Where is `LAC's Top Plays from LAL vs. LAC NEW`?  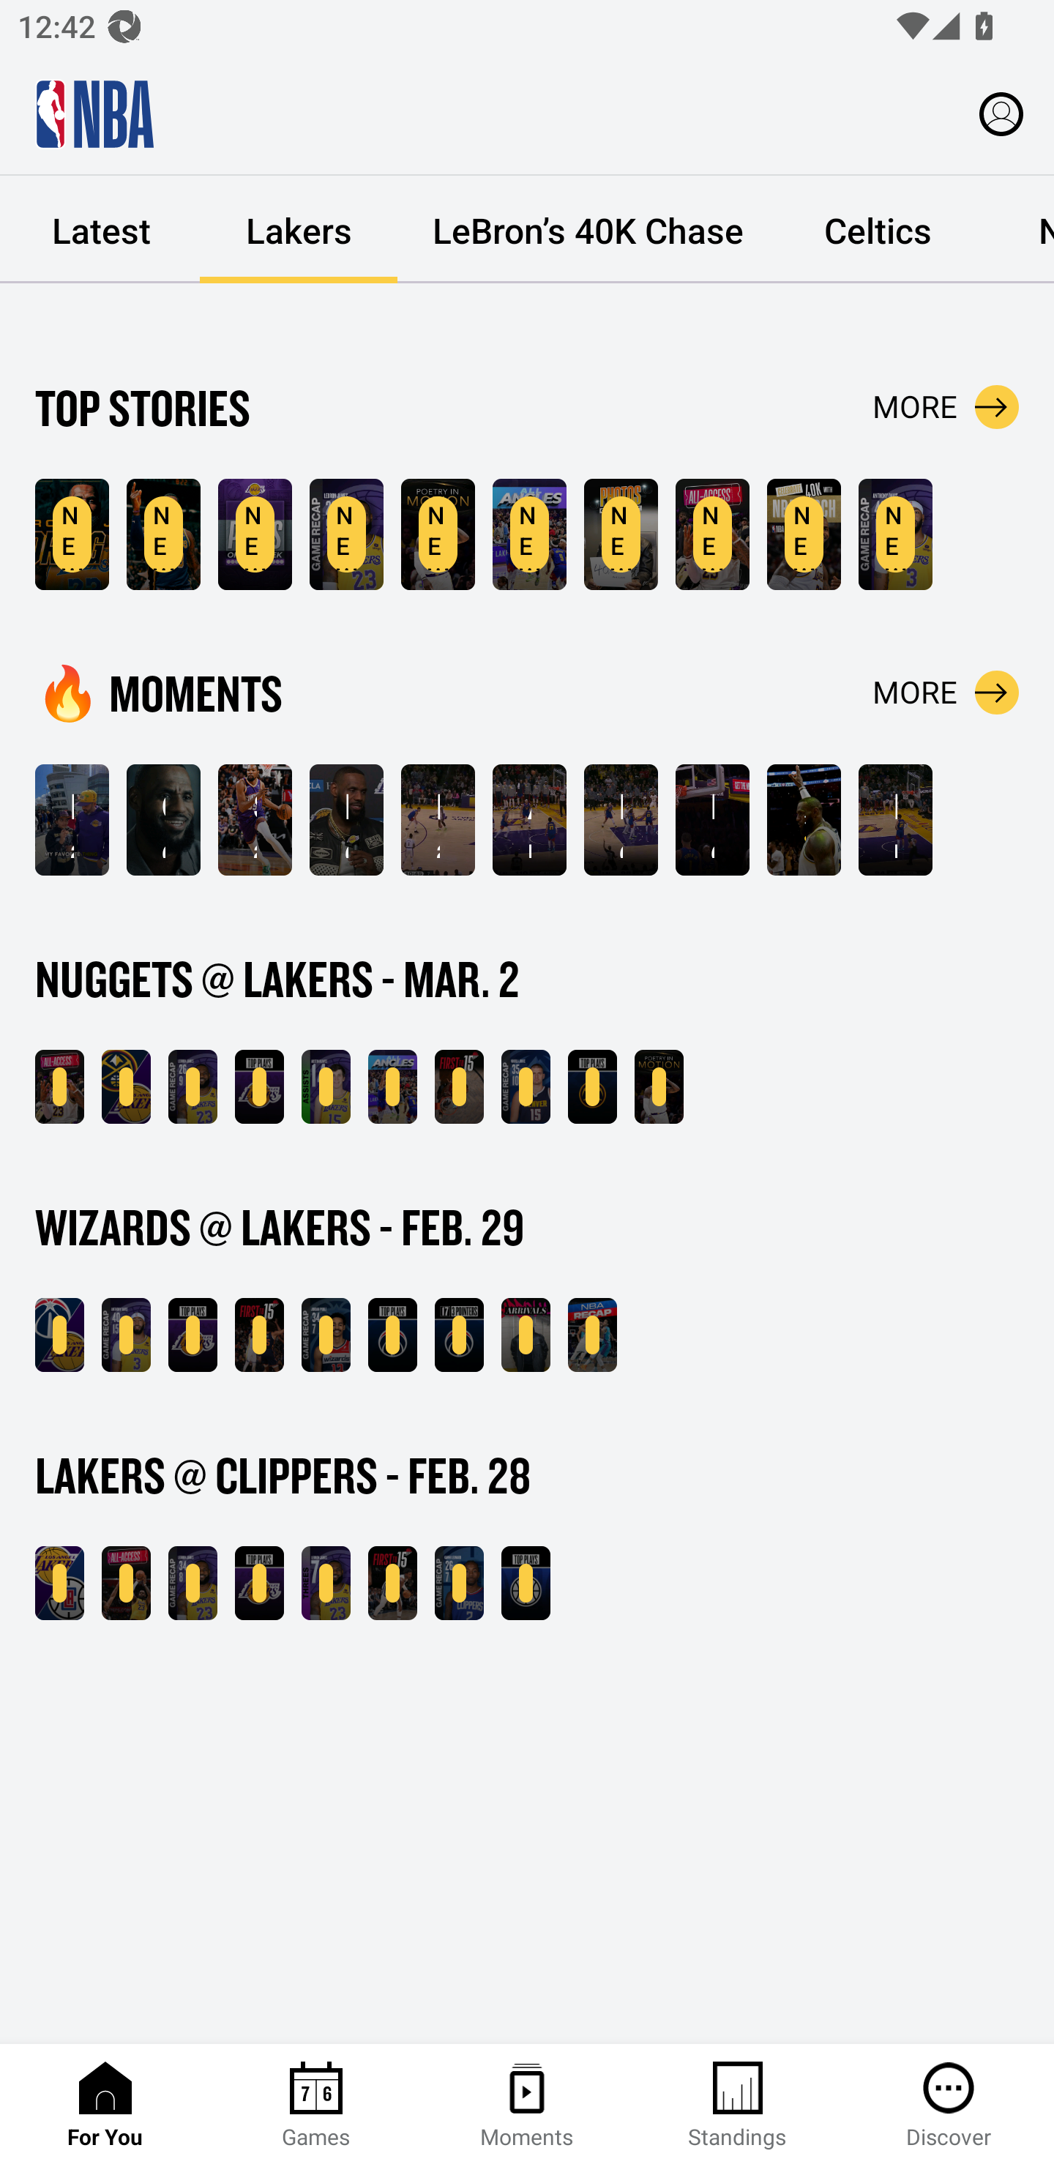
LAC's Top Plays from LAL vs. LAC NEW is located at coordinates (526, 1584).